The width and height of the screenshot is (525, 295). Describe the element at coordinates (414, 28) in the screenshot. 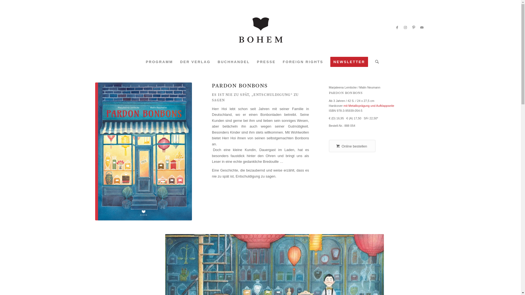

I see `Pinterest` at that location.